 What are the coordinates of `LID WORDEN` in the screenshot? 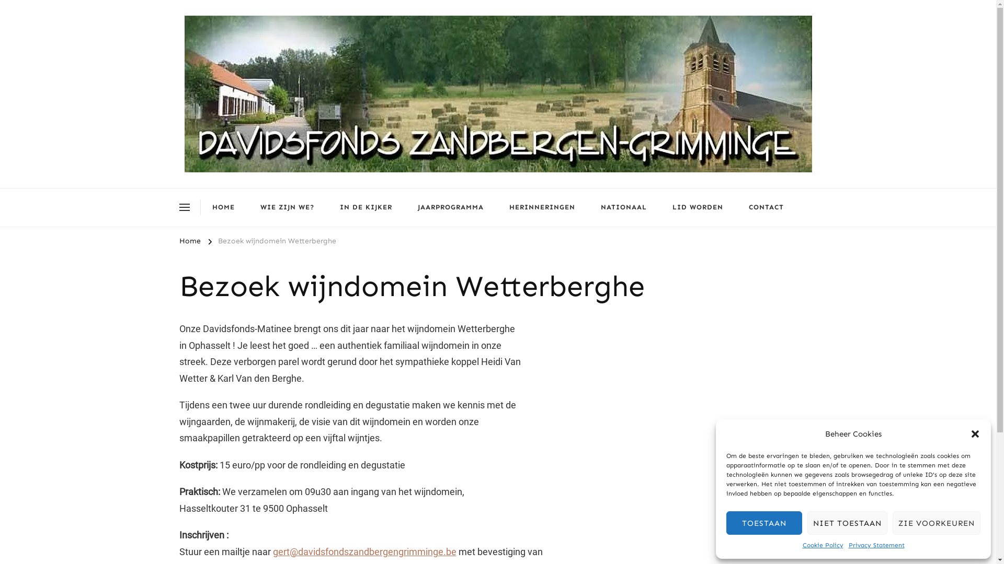 It's located at (698, 208).